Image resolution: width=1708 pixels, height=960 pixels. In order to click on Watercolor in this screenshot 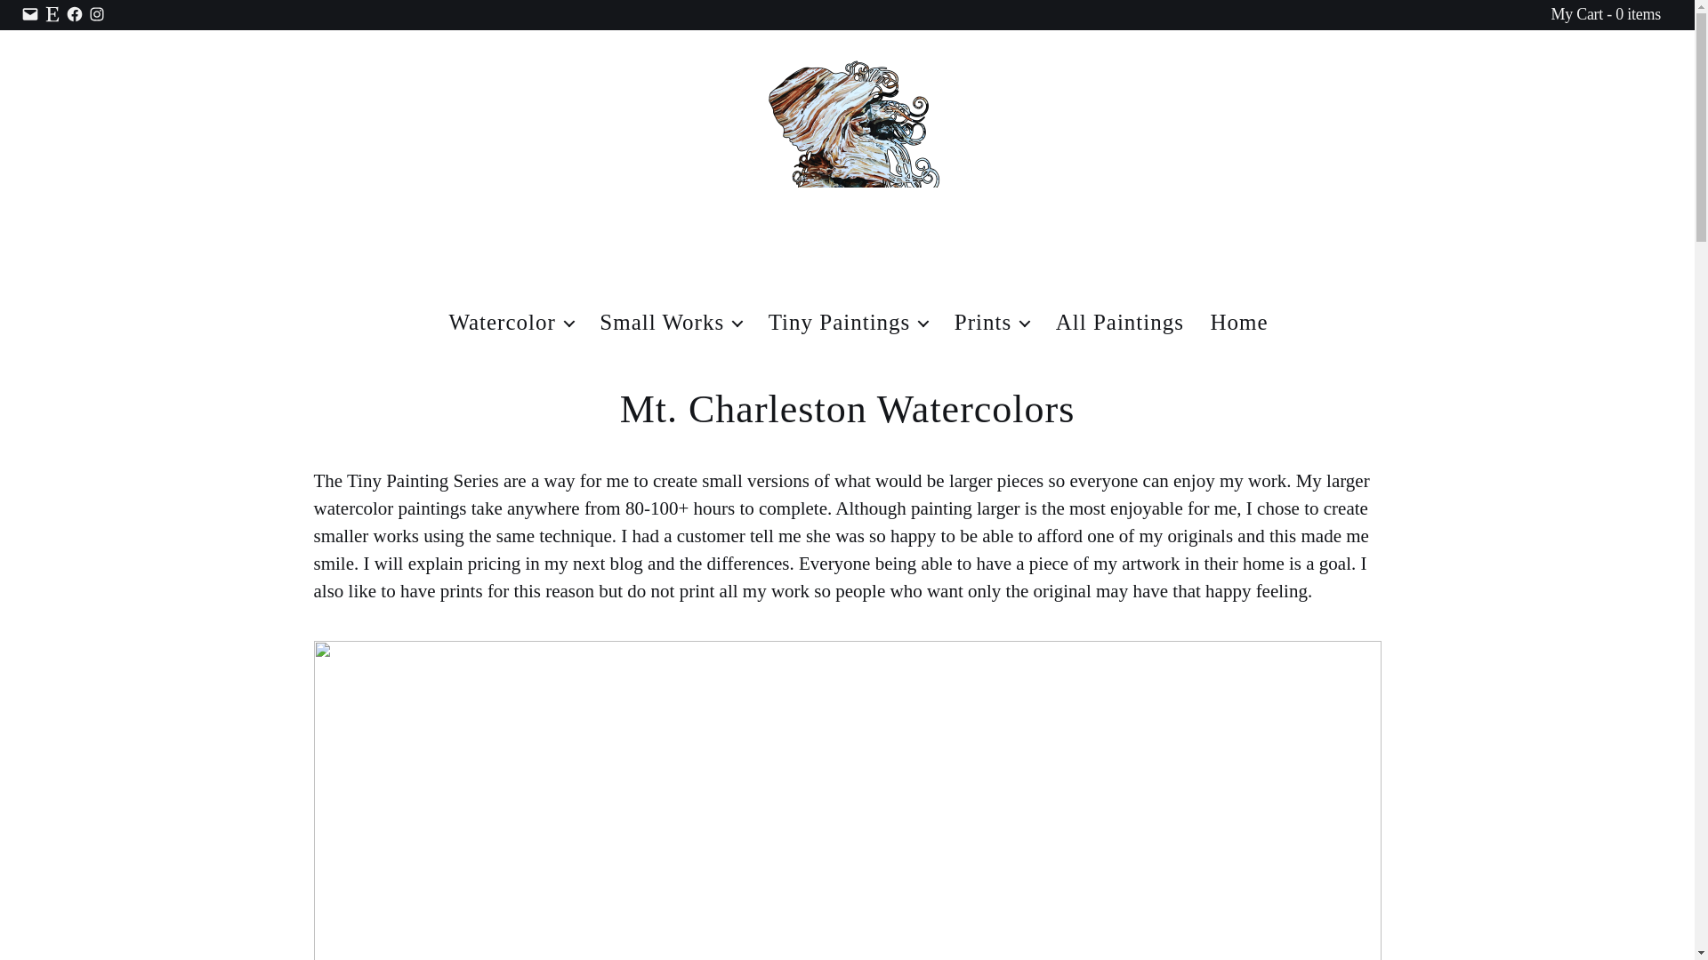, I will do `click(510, 322)`.